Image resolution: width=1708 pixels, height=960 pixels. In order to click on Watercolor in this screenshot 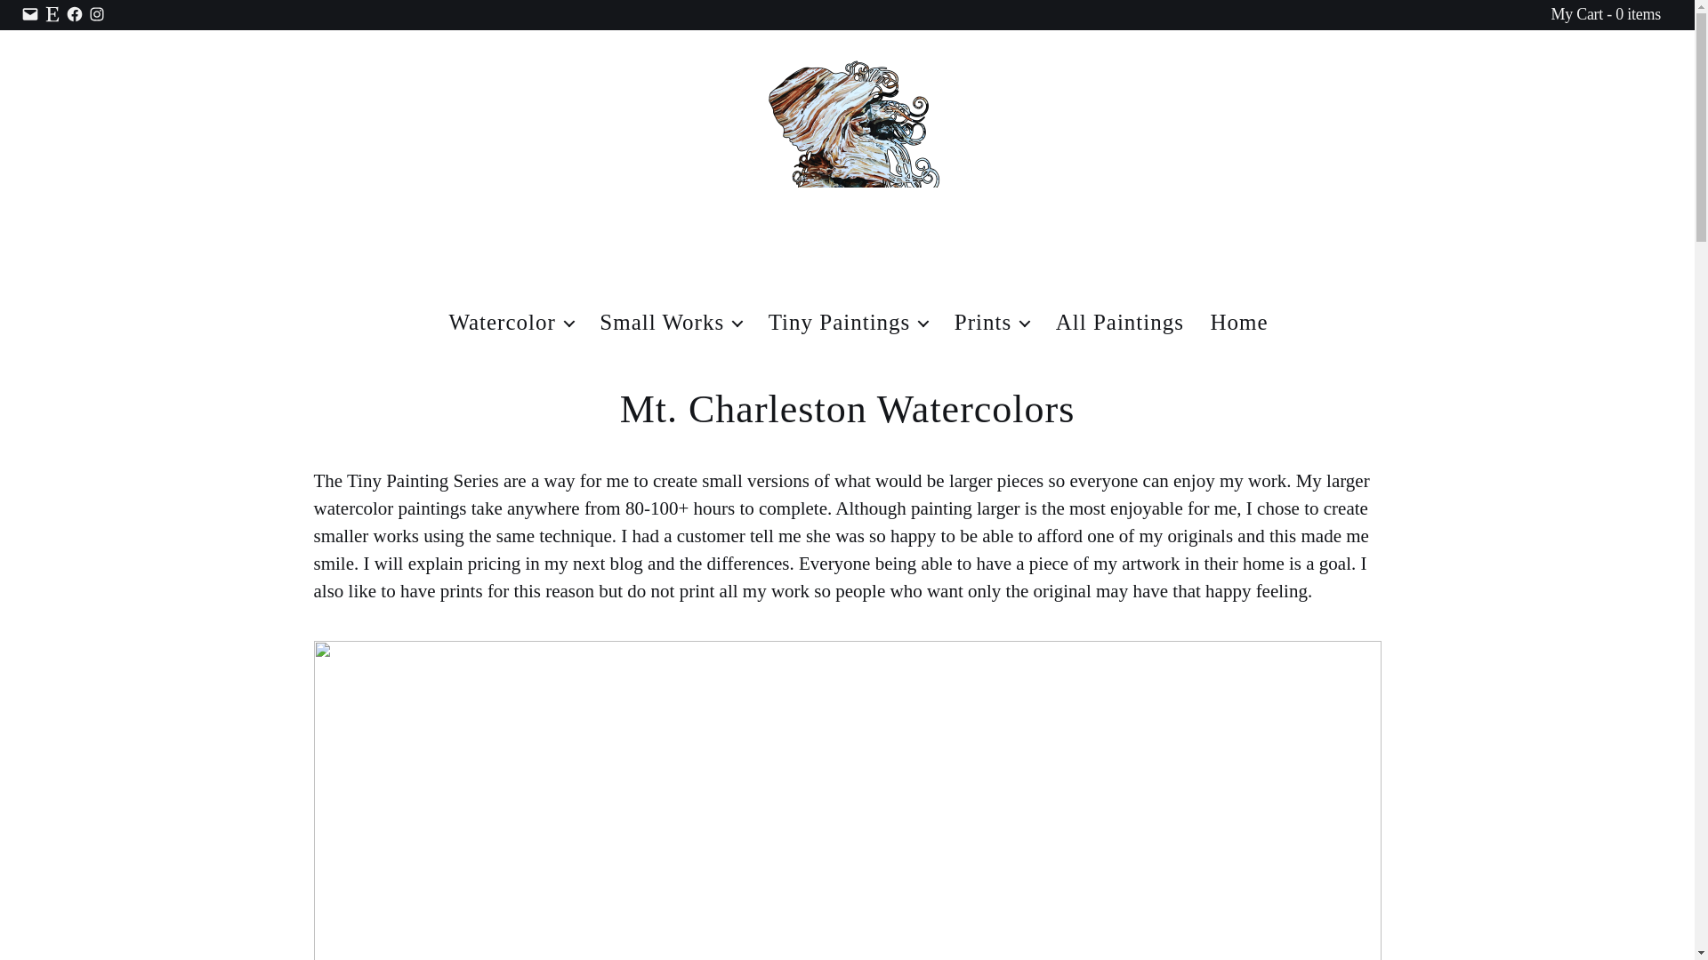, I will do `click(510, 322)`.